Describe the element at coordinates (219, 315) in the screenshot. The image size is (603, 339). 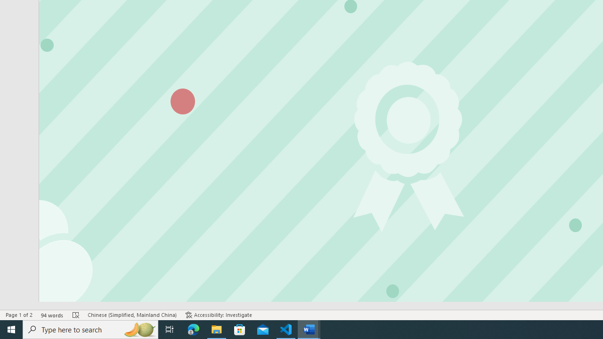
I see `Accessibility Checker Accessibility: Investigate` at that location.